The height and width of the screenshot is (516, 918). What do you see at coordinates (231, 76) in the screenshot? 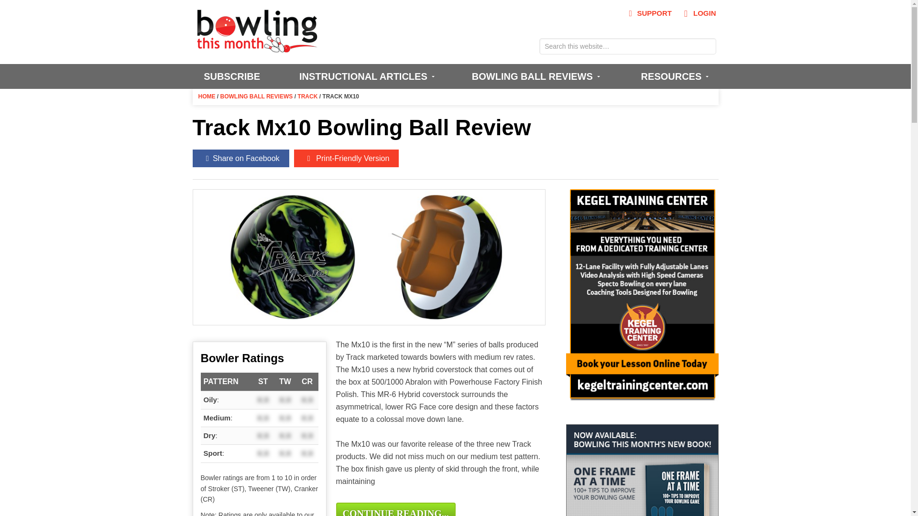
I see `SUBSCRIBE` at bounding box center [231, 76].